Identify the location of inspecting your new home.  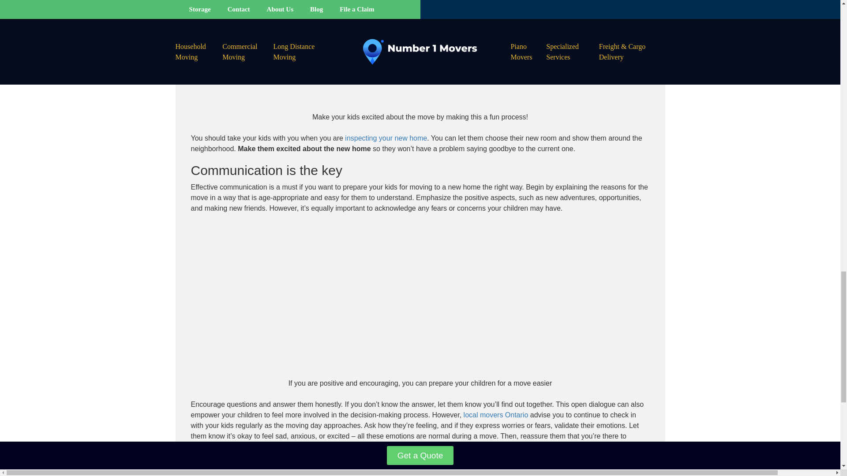
(386, 138).